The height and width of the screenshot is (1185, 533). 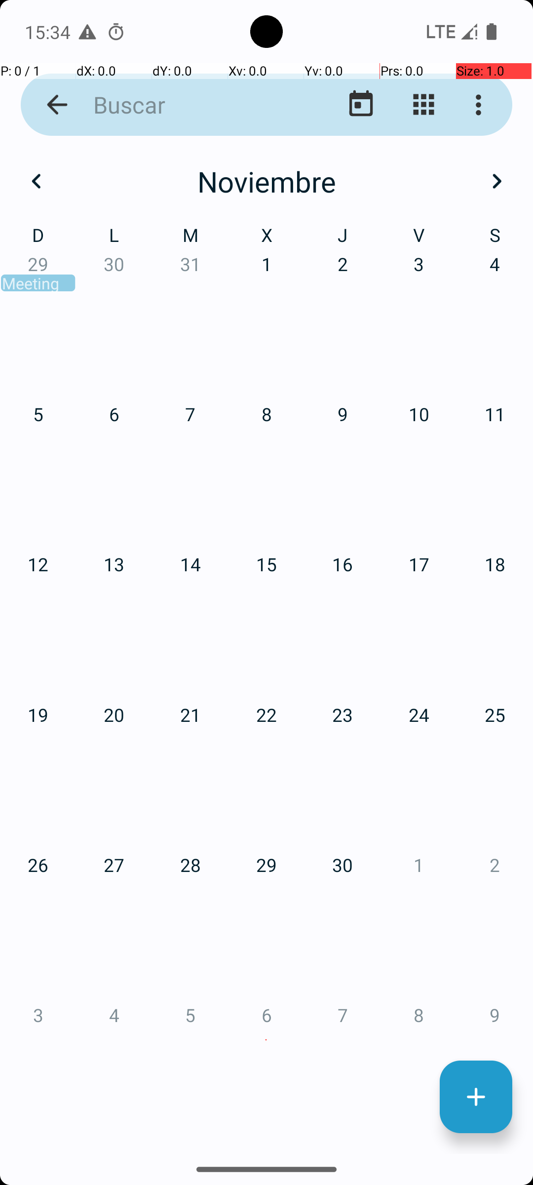 What do you see at coordinates (93, 926) in the screenshot?
I see `OCTUBRE` at bounding box center [93, 926].